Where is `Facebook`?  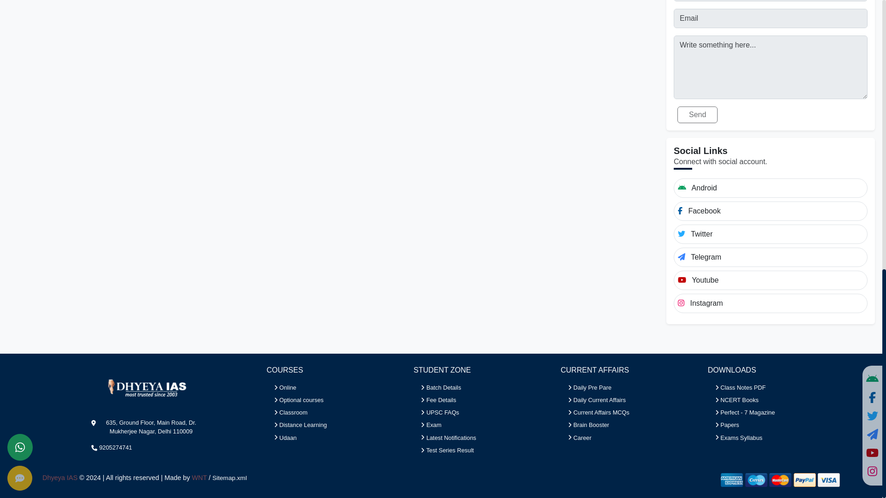
Facebook is located at coordinates (770, 204).